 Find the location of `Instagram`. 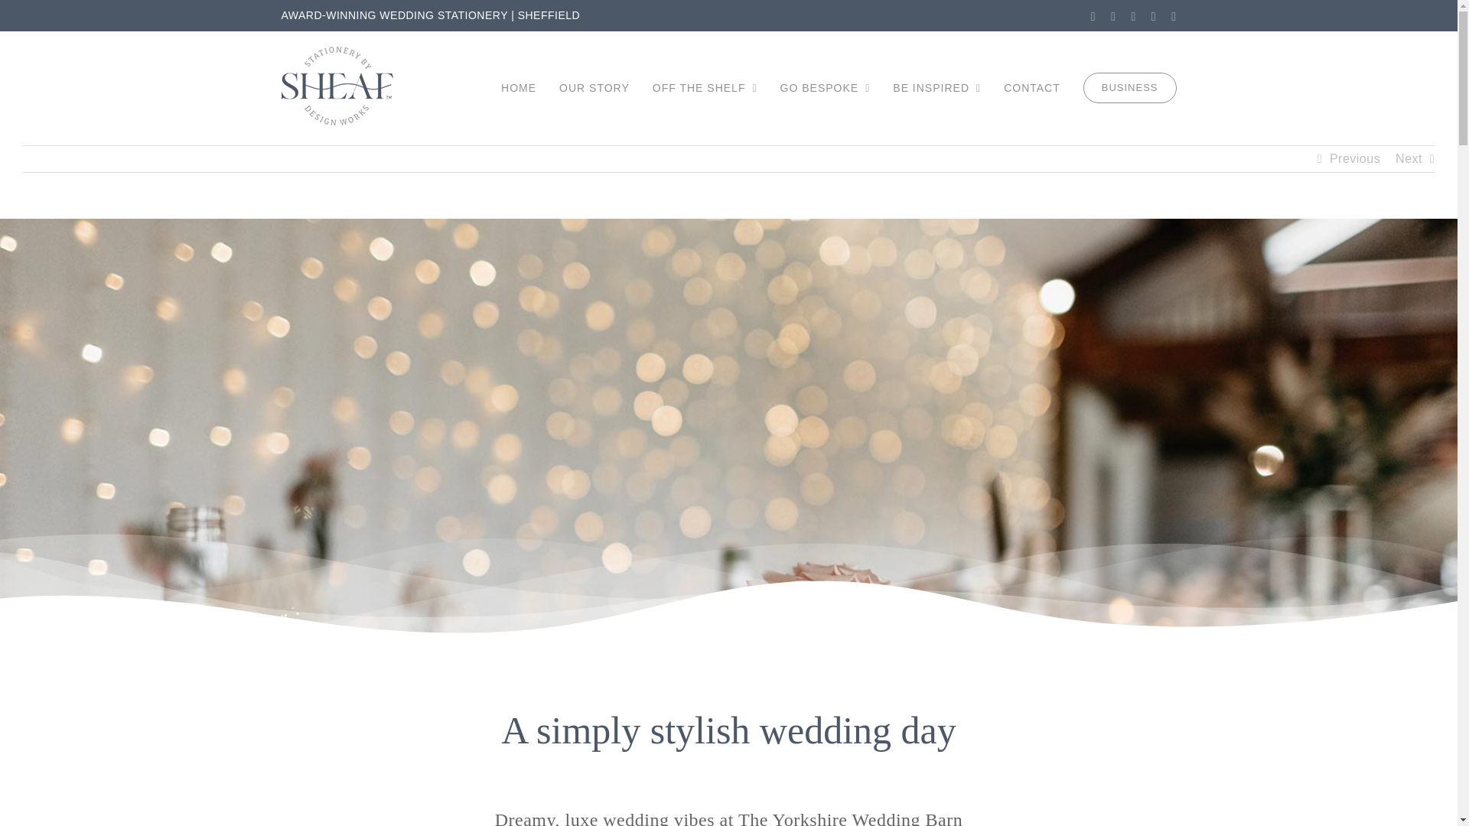

Instagram is located at coordinates (1093, 17).